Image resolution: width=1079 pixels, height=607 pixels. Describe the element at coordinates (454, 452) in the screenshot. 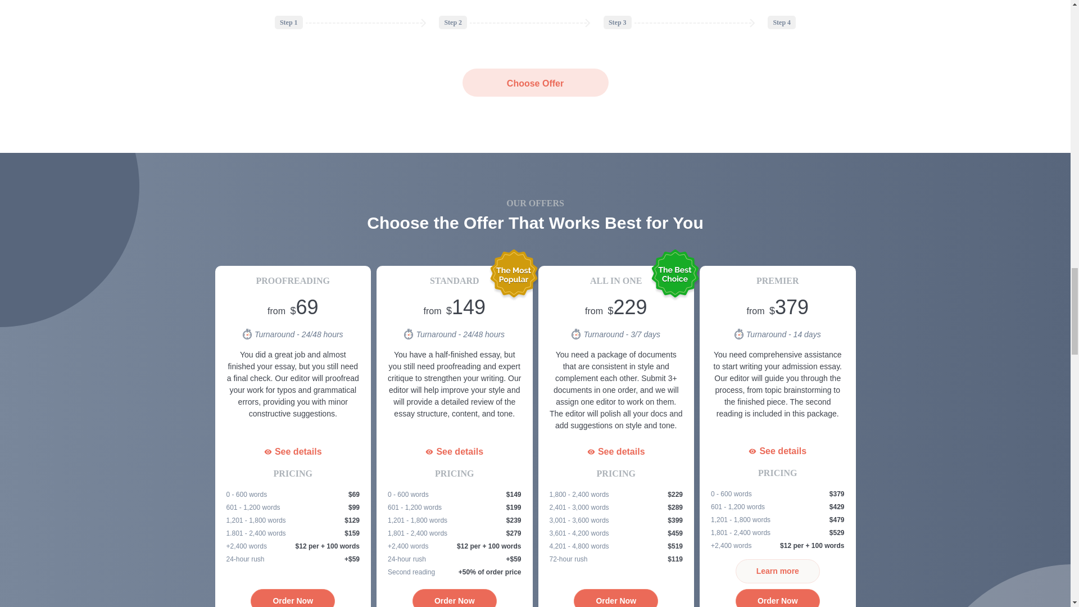

I see `See details` at that location.